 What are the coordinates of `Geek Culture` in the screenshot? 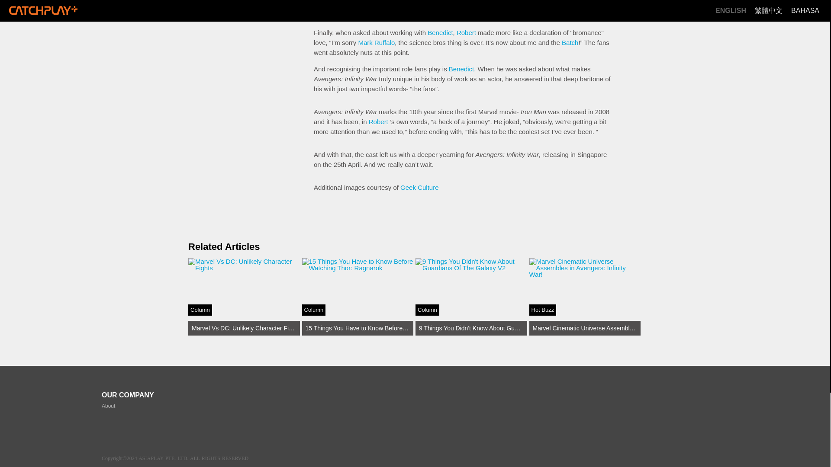 It's located at (570, 42).